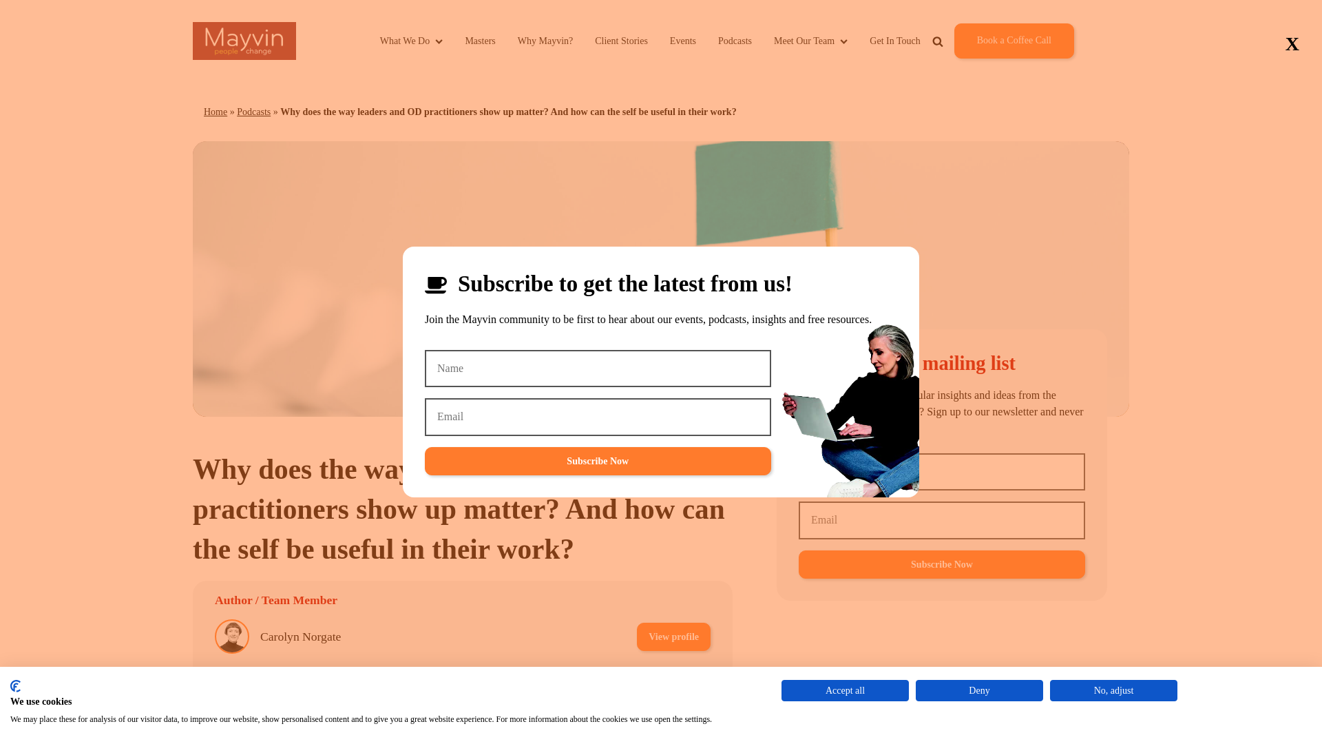  I want to click on Martin Saville, so click(295, 685).